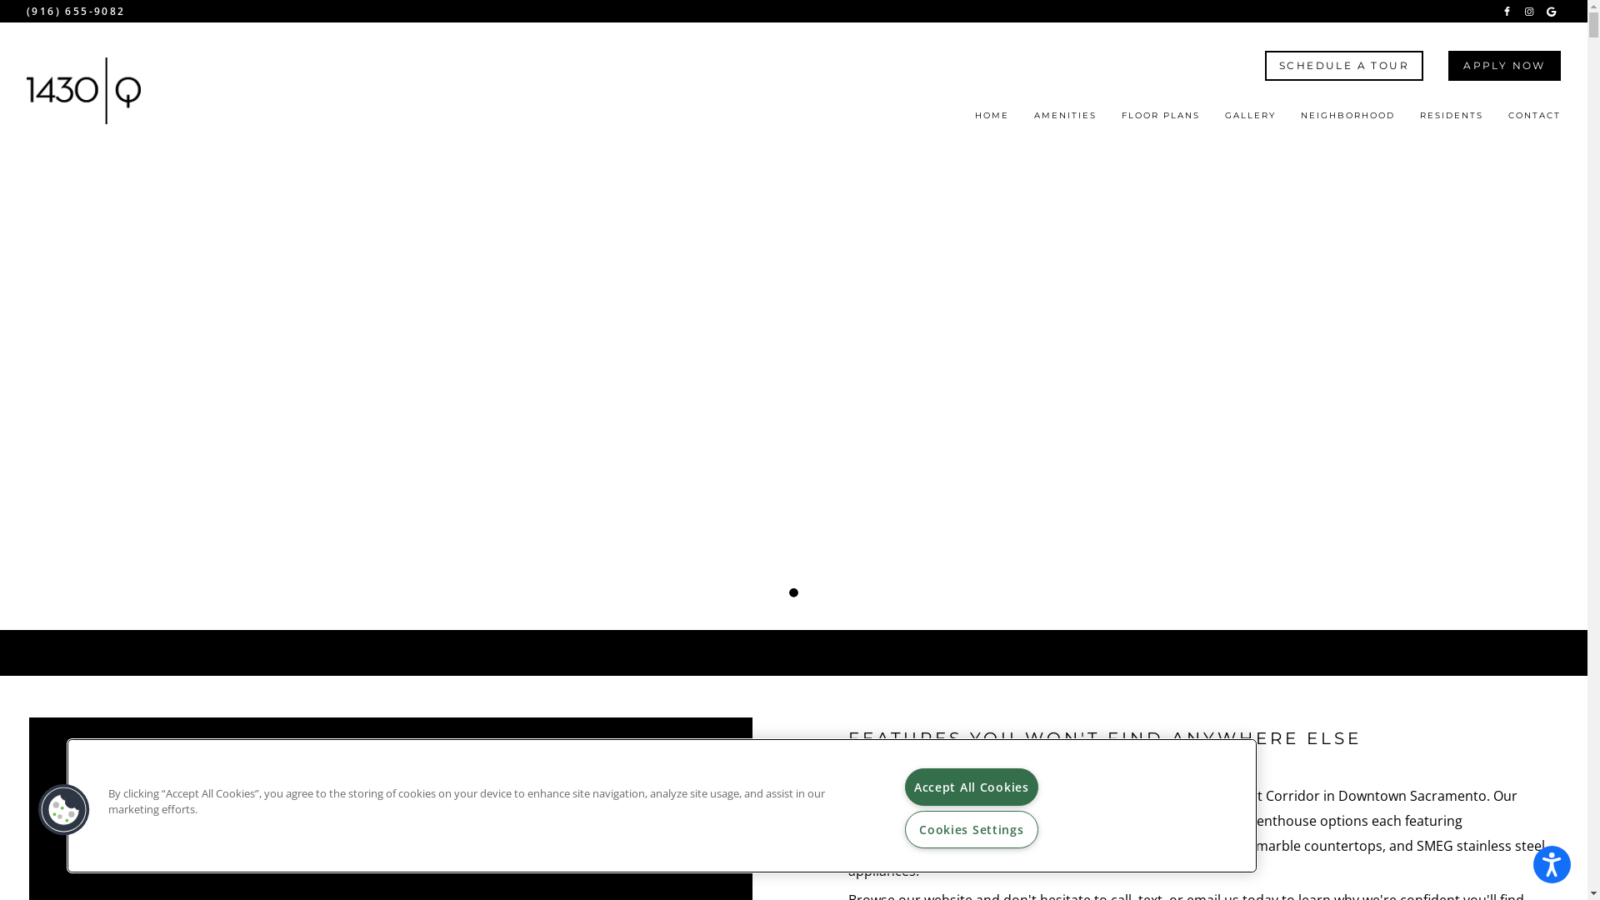 The image size is (1600, 900). I want to click on Cookies Button, so click(64, 810).